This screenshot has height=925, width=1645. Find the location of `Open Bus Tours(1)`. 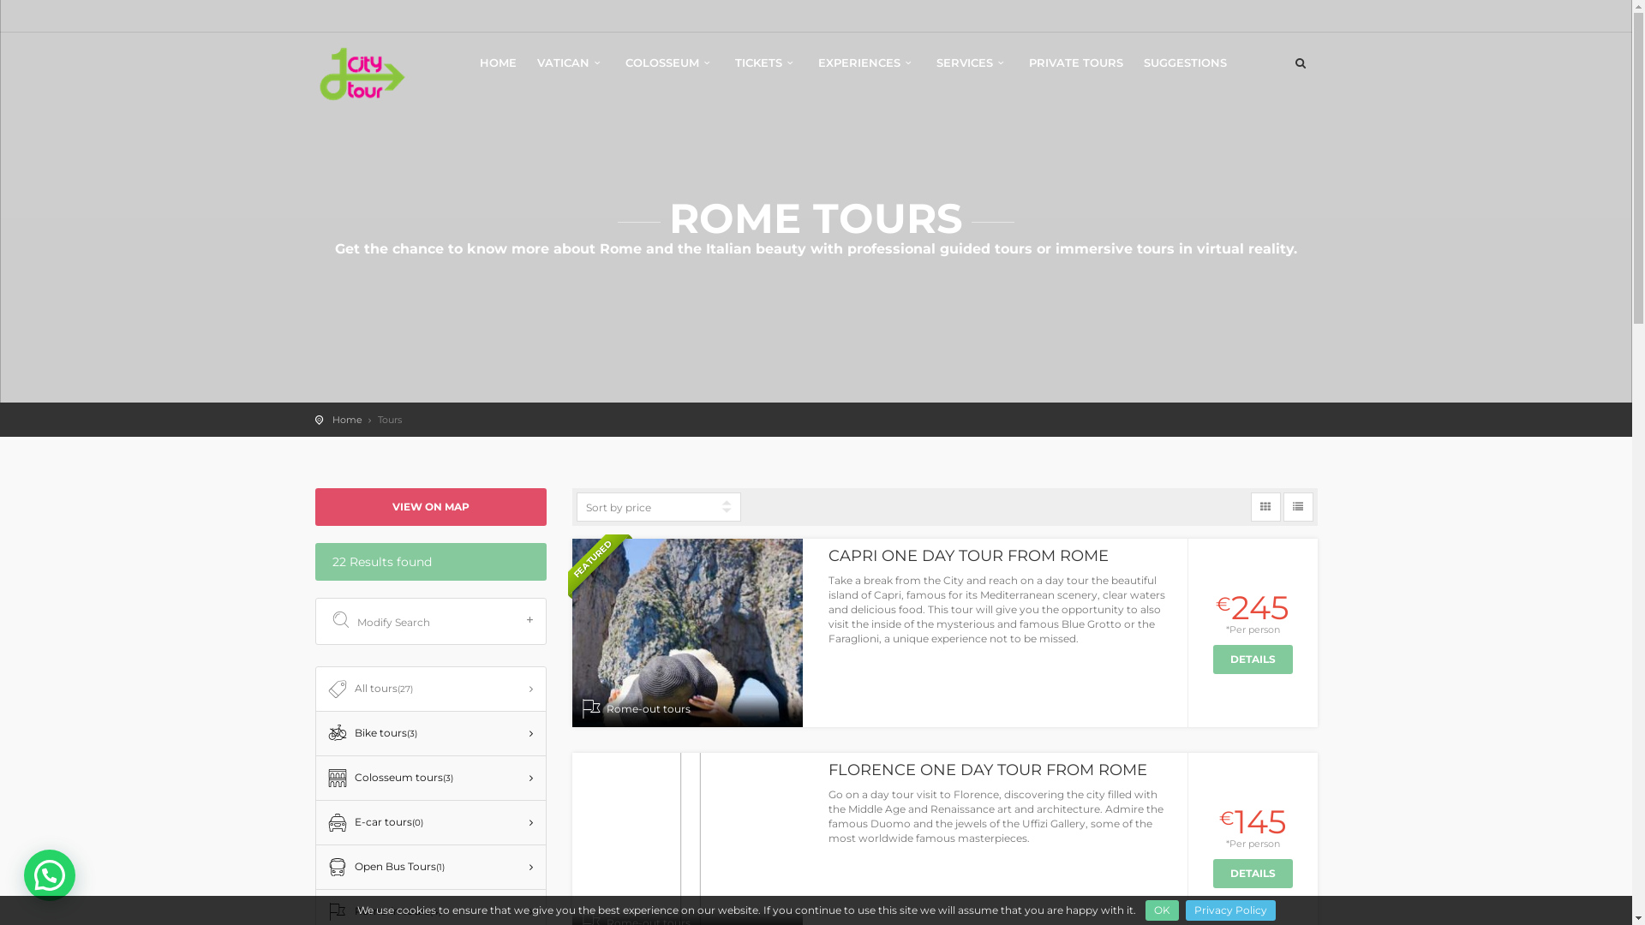

Open Bus Tours(1) is located at coordinates (430, 867).